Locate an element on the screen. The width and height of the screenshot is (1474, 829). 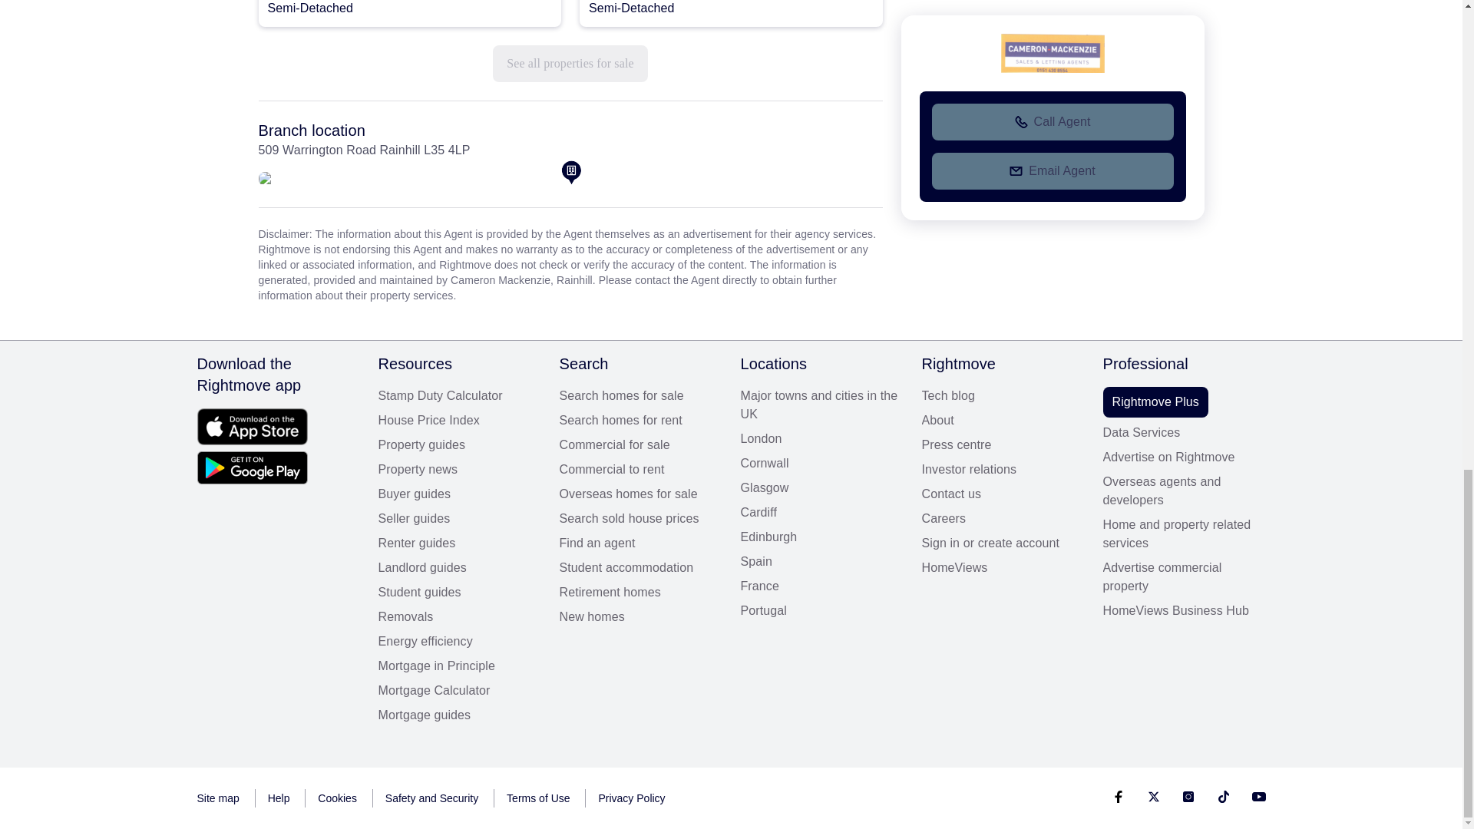
Buyer guides is located at coordinates (459, 494).